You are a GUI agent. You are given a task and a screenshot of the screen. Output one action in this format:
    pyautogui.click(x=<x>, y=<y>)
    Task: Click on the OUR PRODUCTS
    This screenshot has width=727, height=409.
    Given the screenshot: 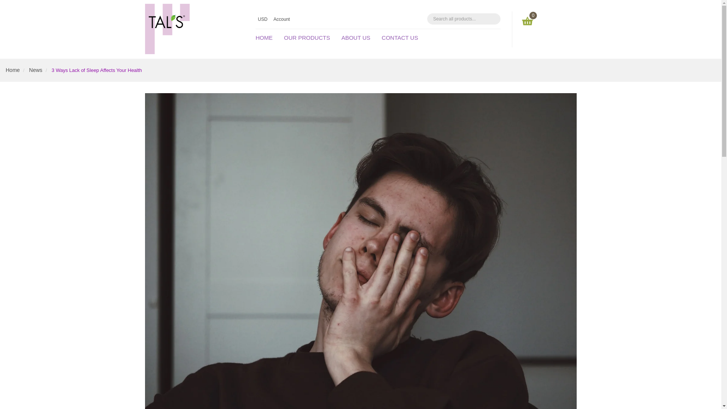 What is the action you would take?
    pyautogui.click(x=307, y=37)
    